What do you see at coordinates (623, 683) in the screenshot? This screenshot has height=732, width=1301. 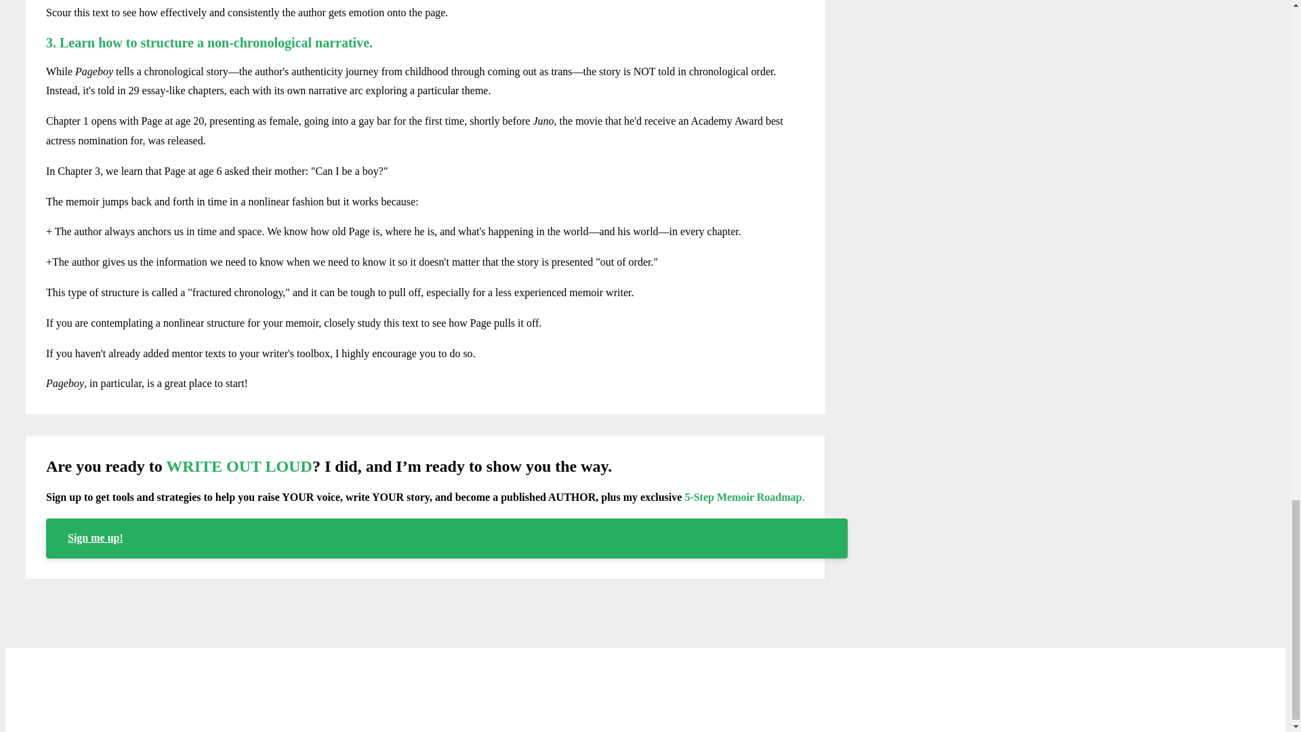 I see `Privacy` at bounding box center [623, 683].